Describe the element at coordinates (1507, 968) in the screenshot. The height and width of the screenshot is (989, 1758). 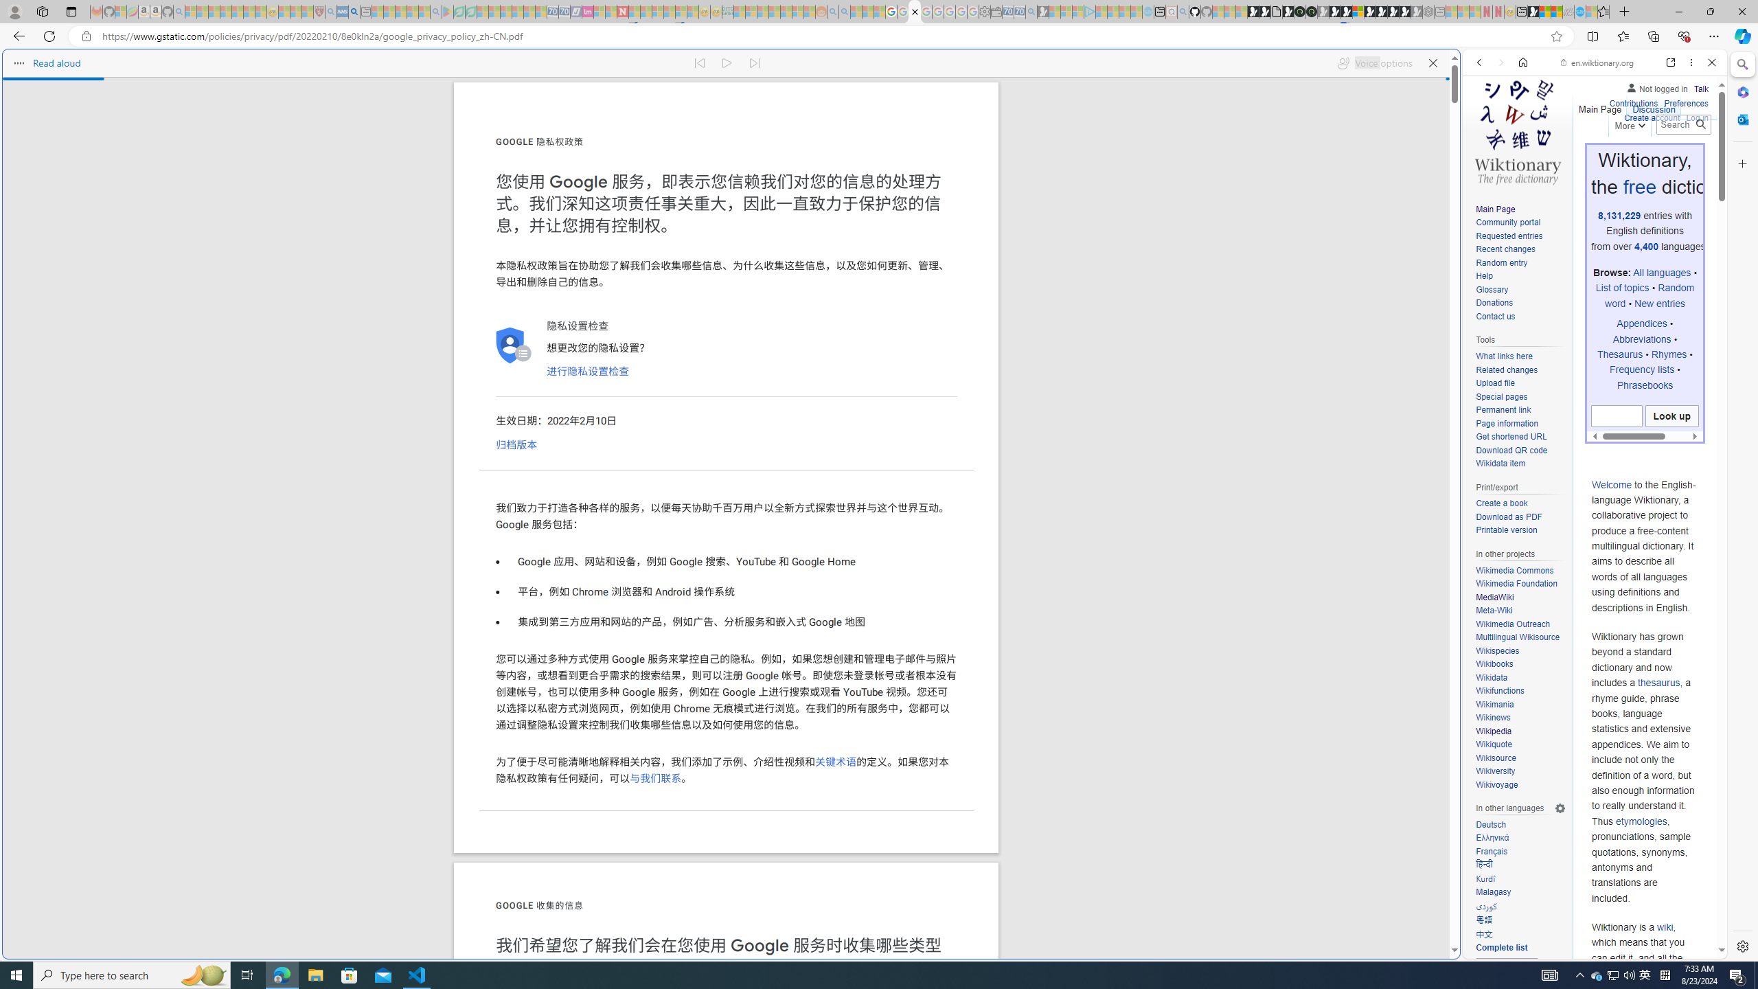
I see `163 more` at that location.